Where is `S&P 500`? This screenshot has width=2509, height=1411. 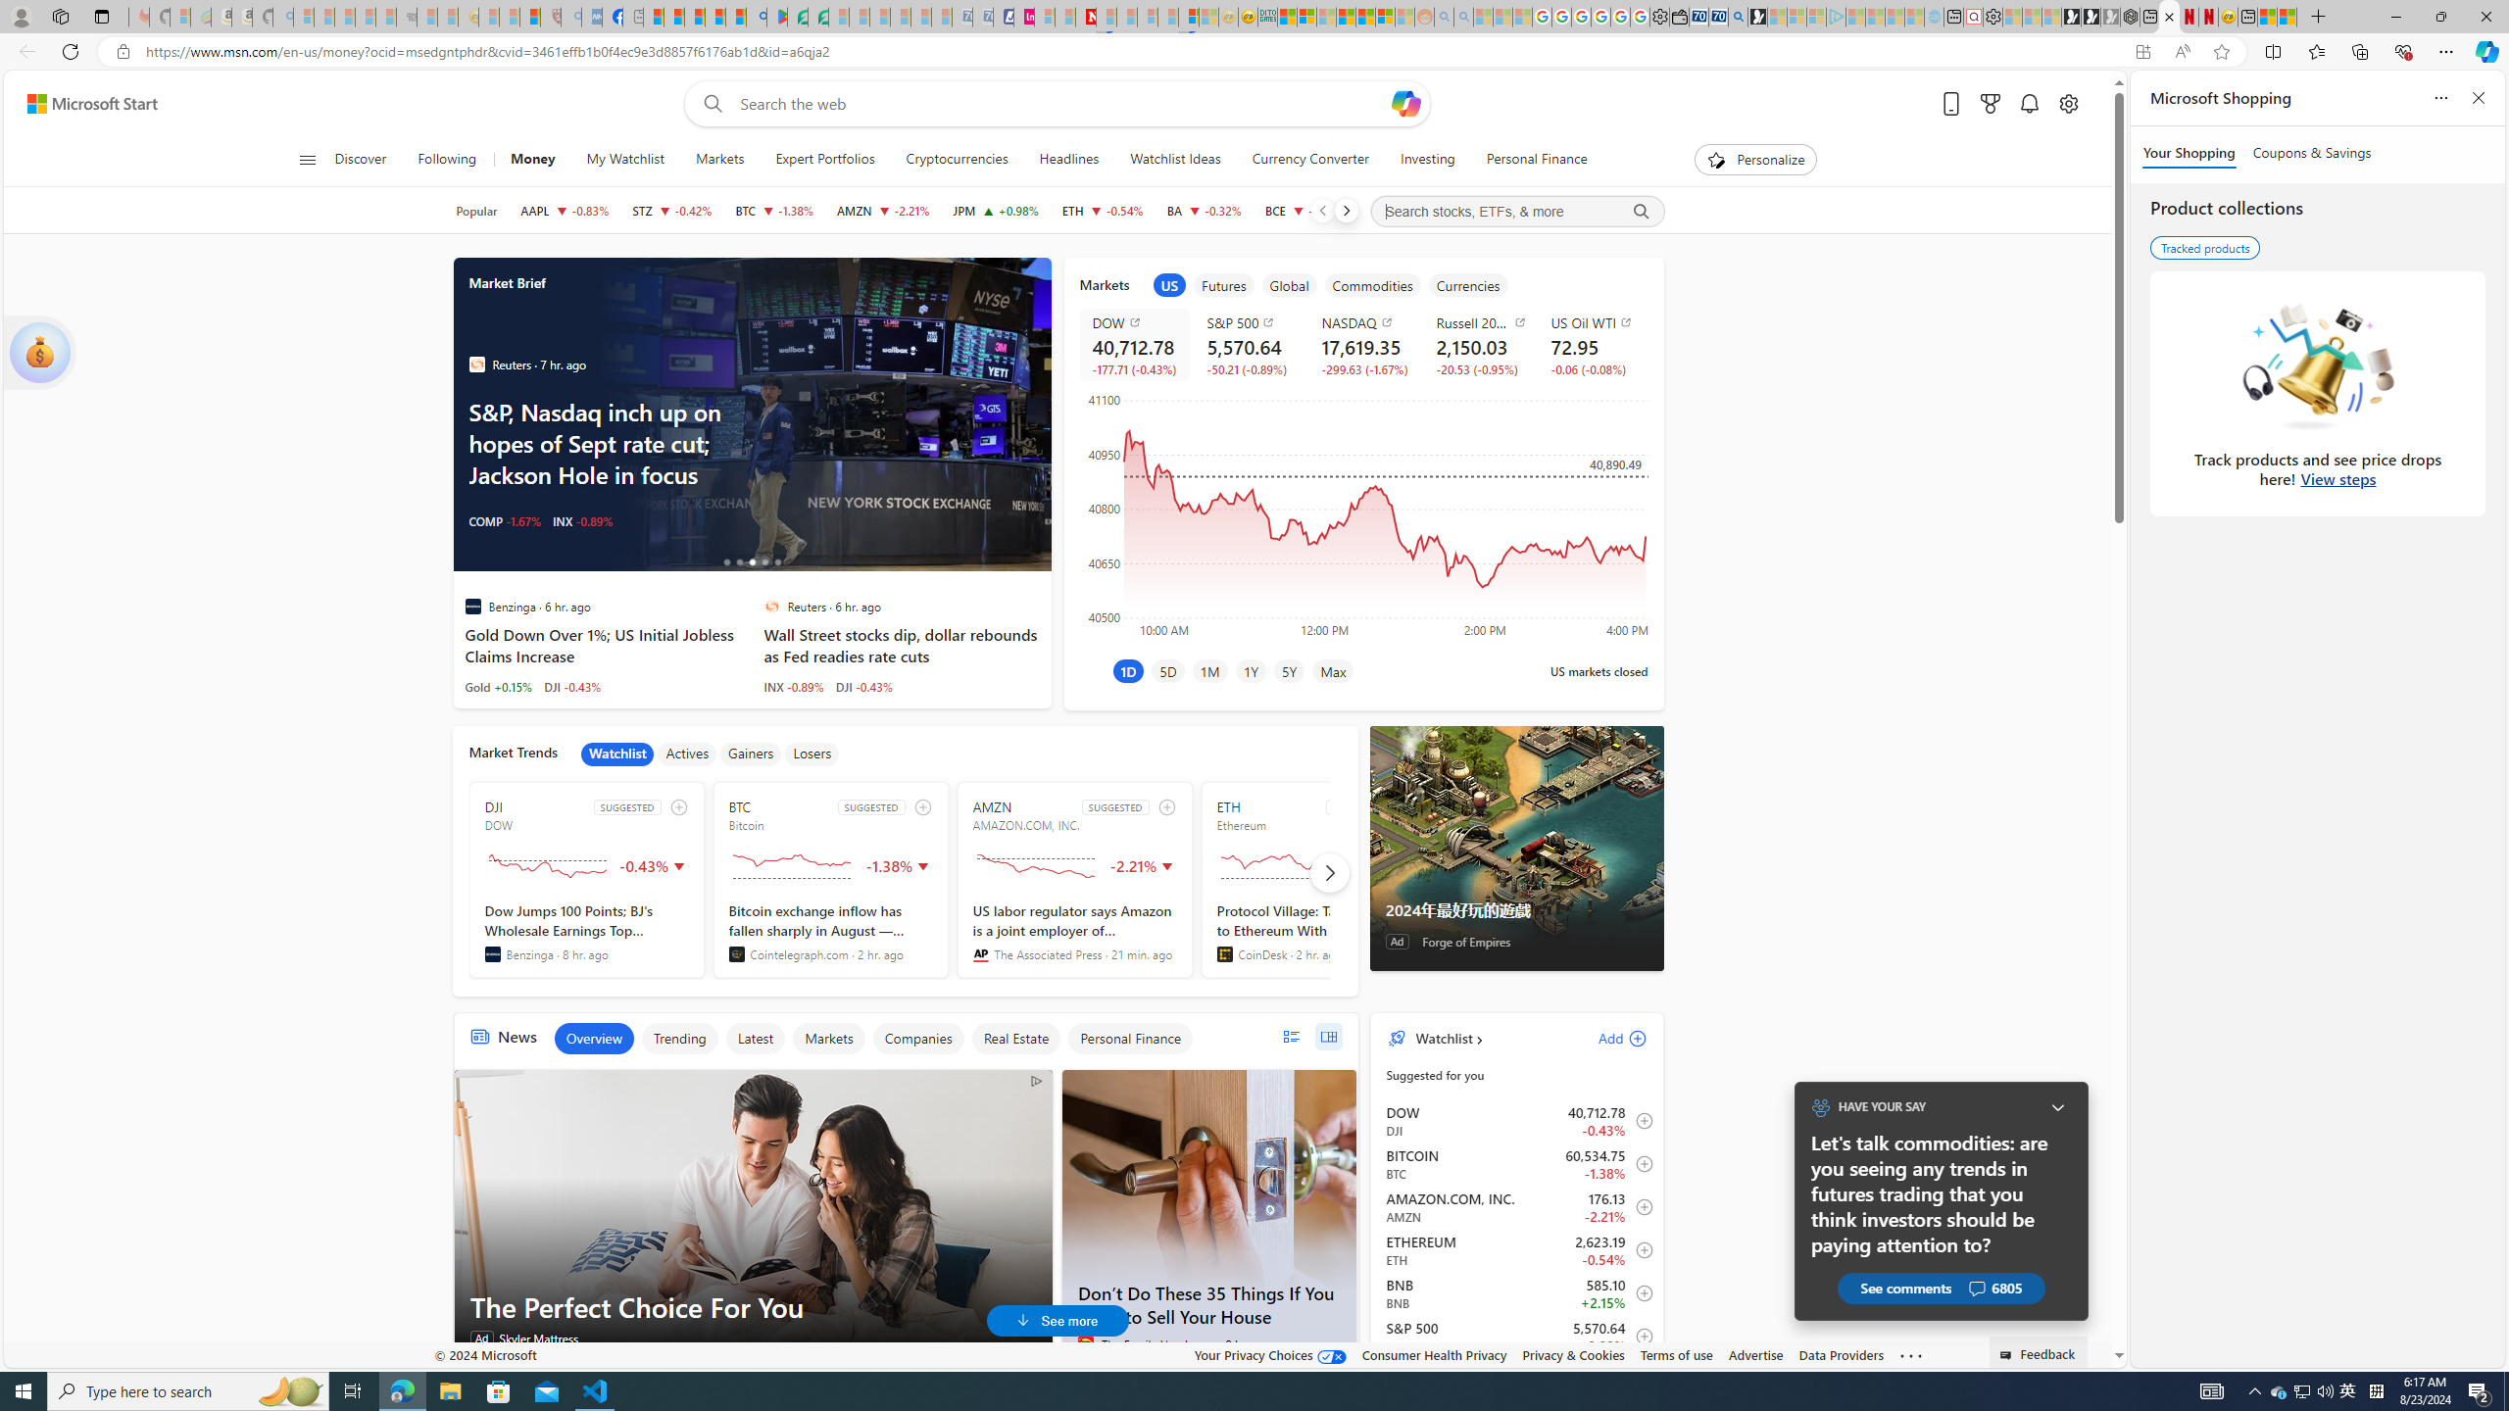 S&P 500 is located at coordinates (1253, 322).